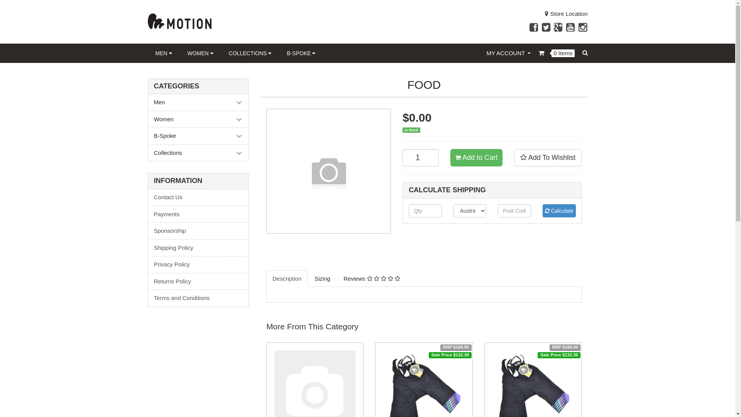 The height and width of the screenshot is (417, 741). What do you see at coordinates (301, 53) in the screenshot?
I see `B-SPOKE` at bounding box center [301, 53].